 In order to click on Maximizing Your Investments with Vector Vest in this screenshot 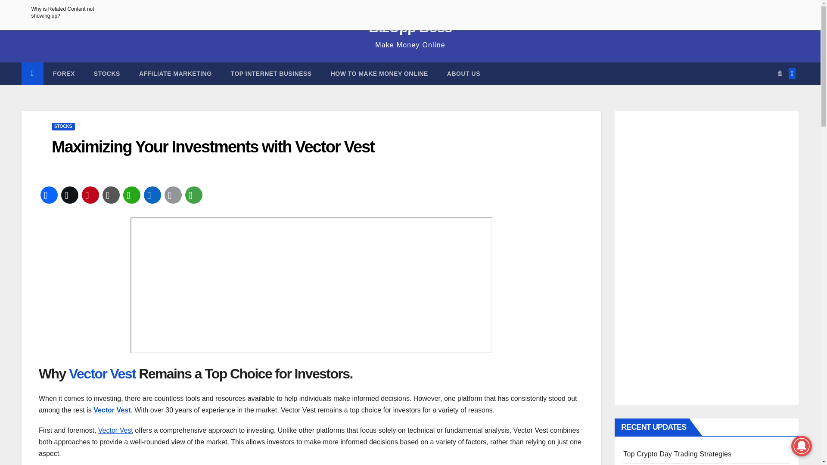, I will do `click(213, 146)`.